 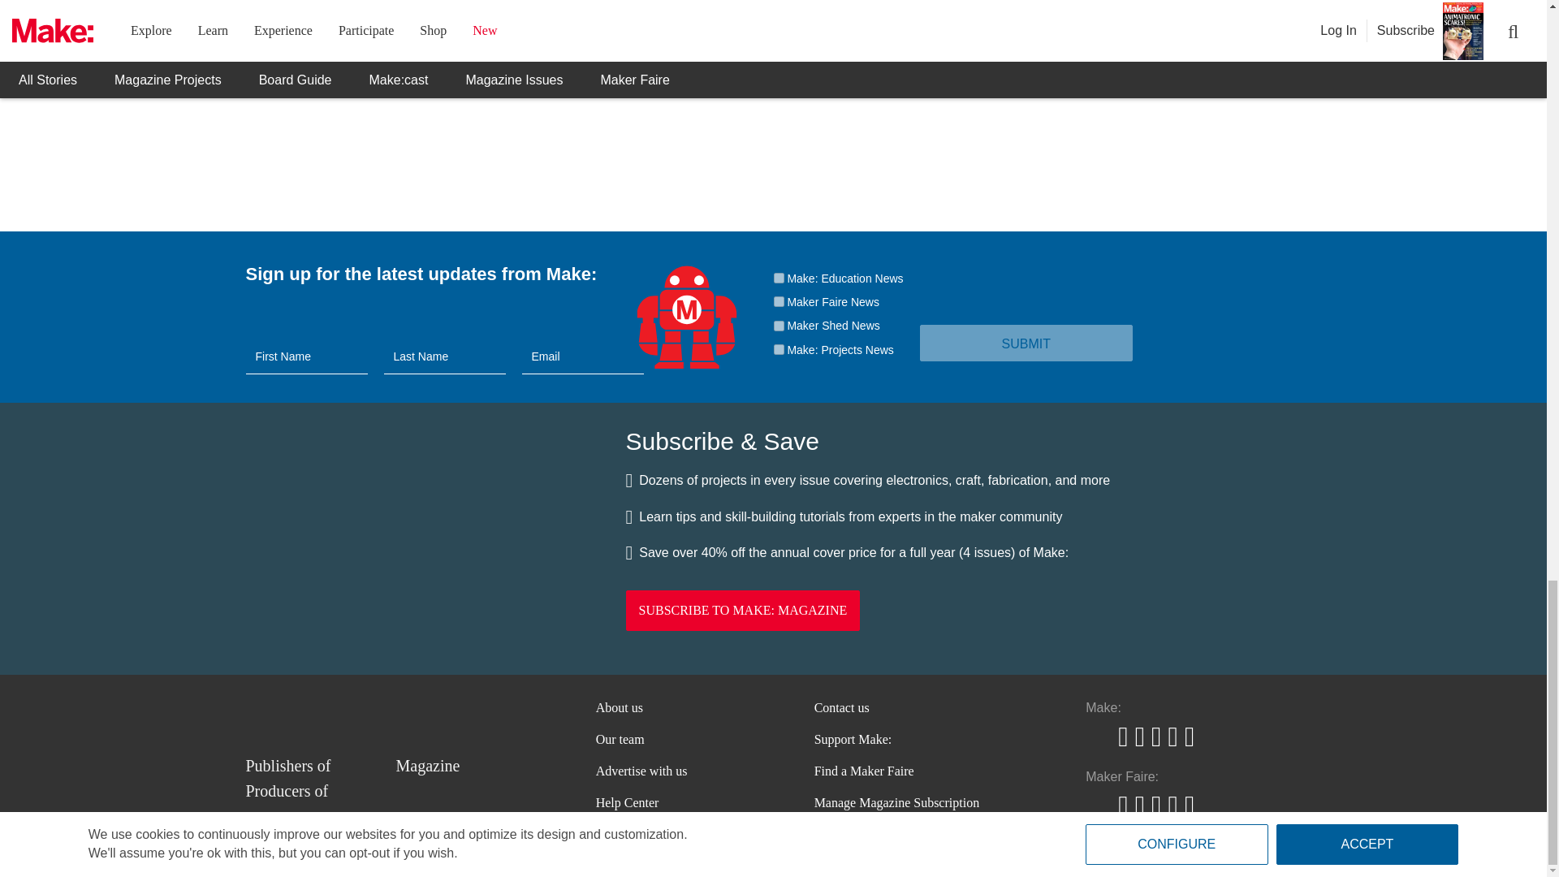 I want to click on Maker Shed News, so click(x=778, y=326).